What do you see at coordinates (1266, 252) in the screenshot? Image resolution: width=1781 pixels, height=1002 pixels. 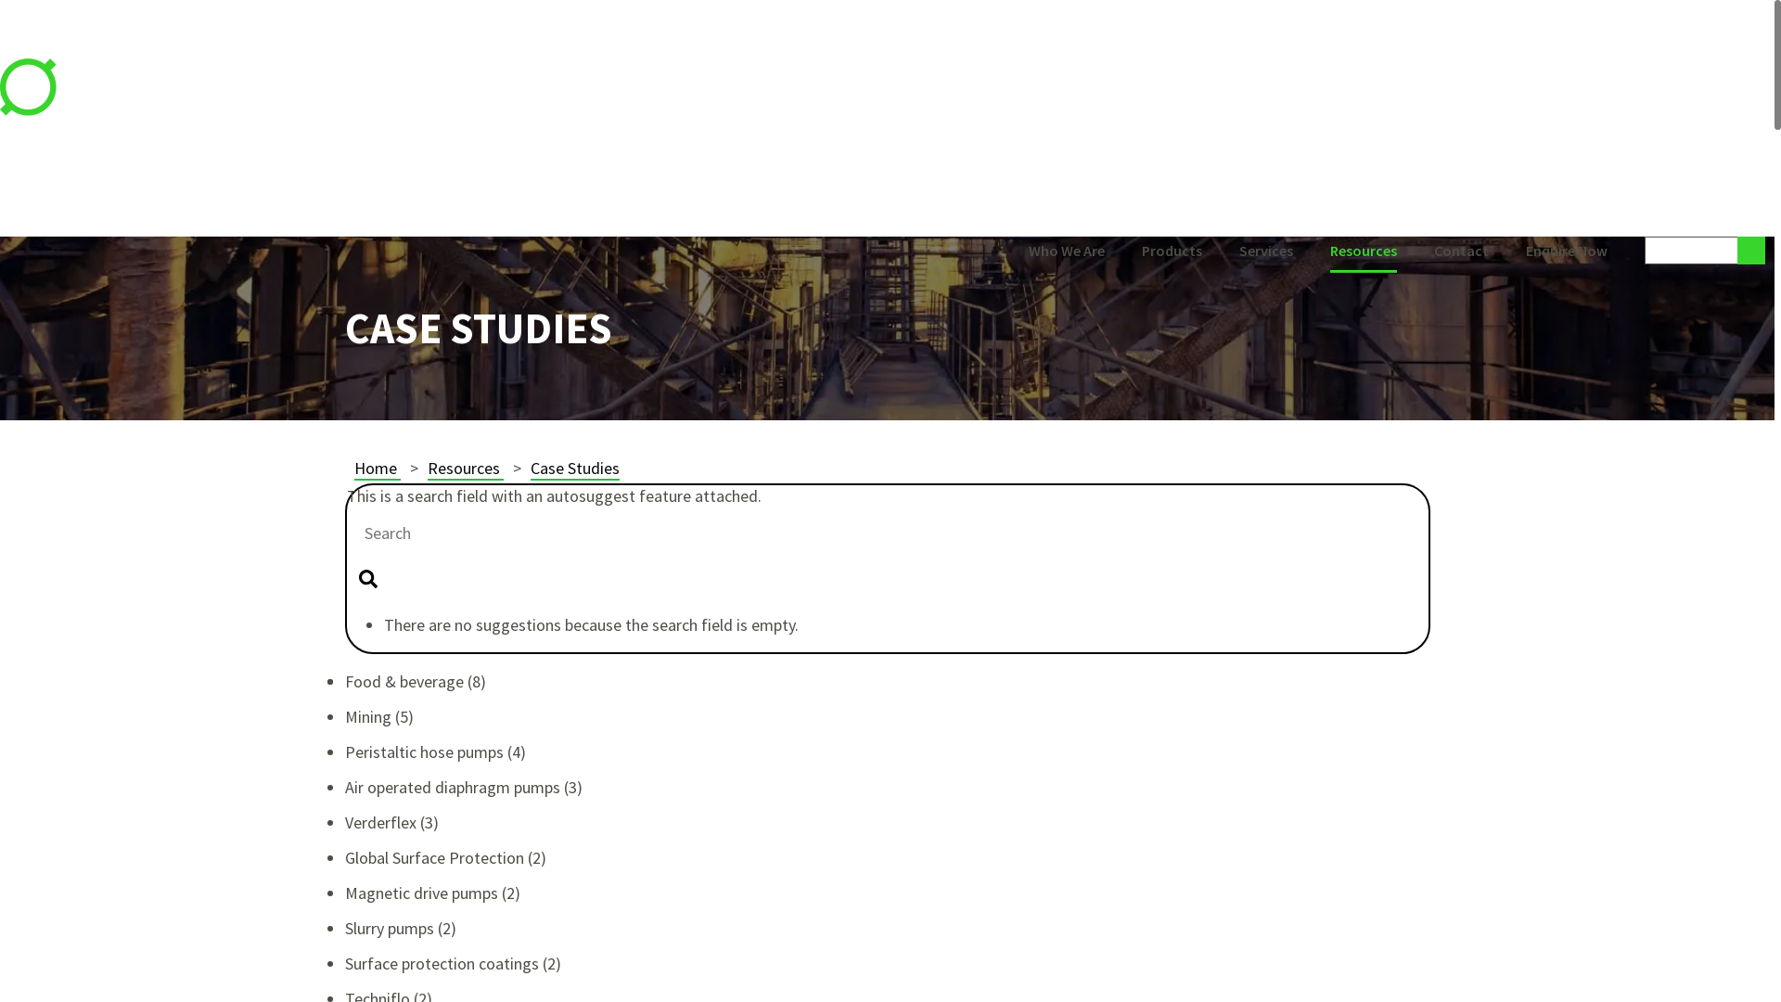 I see `Services` at bounding box center [1266, 252].